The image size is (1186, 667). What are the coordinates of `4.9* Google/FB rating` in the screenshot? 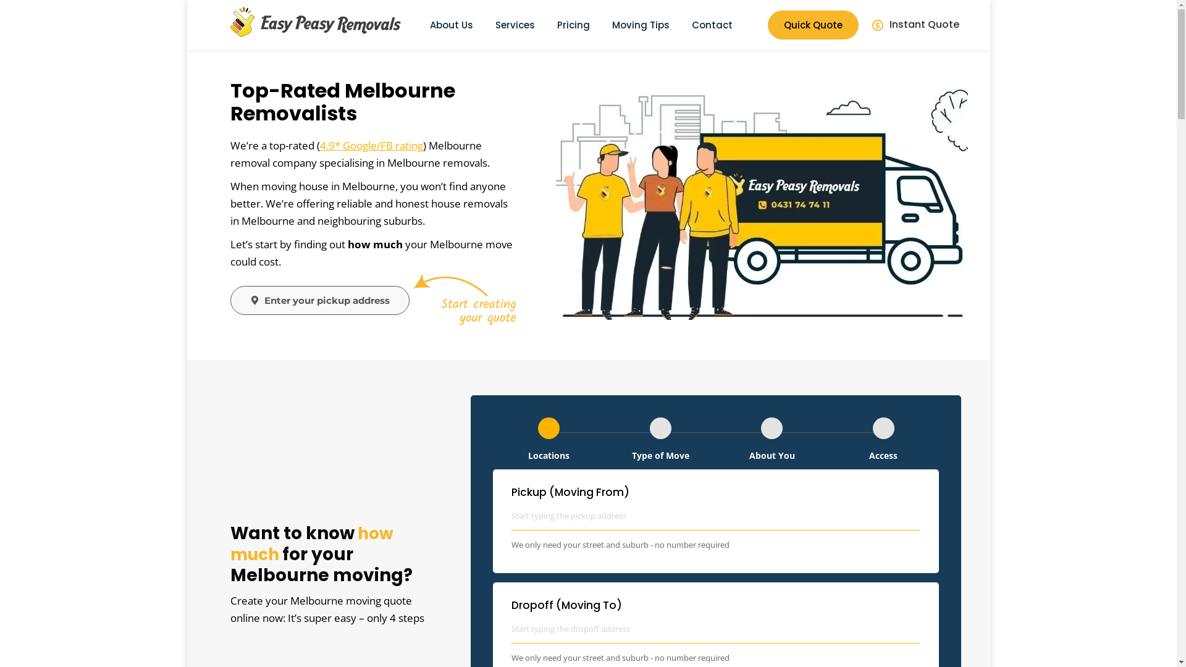 It's located at (372, 146).